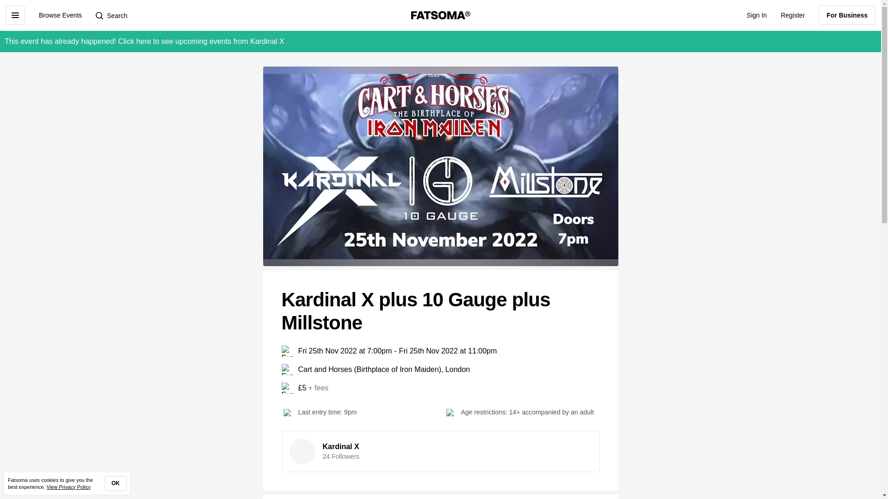 The image size is (888, 499). Describe the element at coordinates (757, 15) in the screenshot. I see `Sign In` at that location.